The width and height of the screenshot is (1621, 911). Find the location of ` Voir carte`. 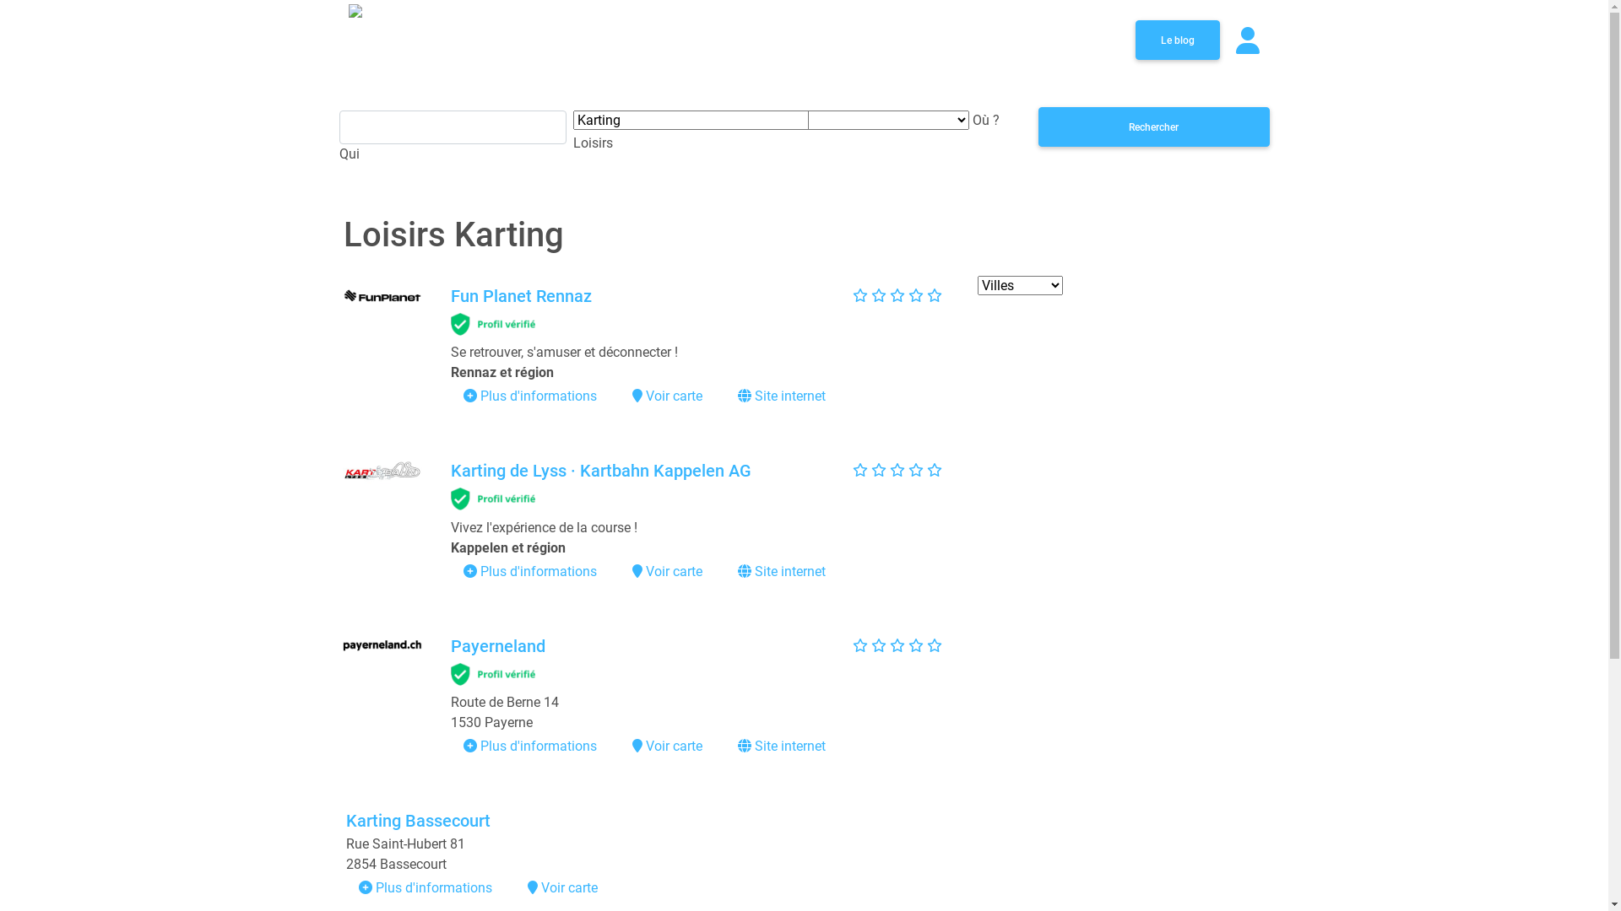

 Voir carte is located at coordinates (667, 746).